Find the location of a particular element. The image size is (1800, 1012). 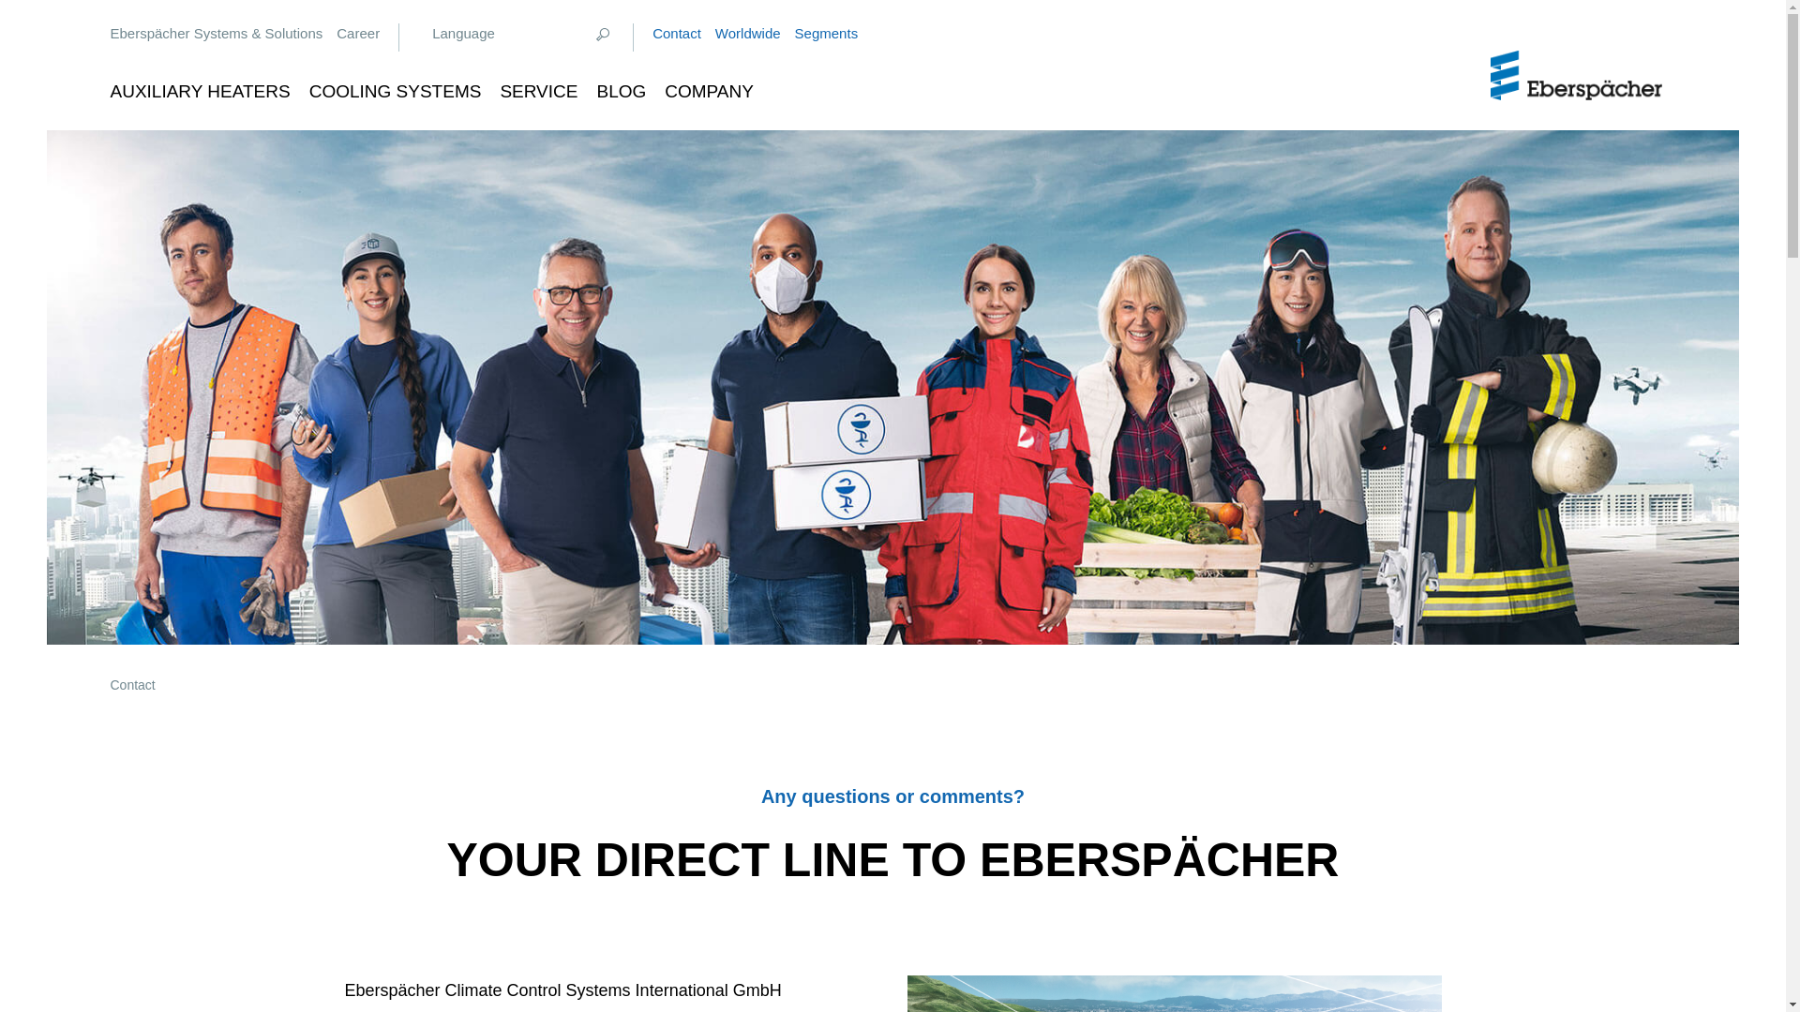

Career is located at coordinates (358, 34).